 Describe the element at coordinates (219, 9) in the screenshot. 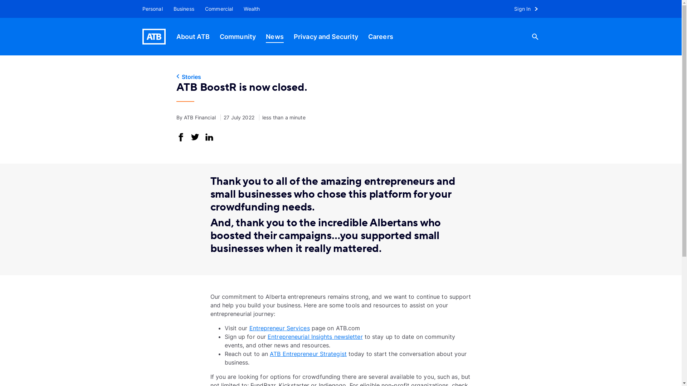

I see `Commercial` at that location.